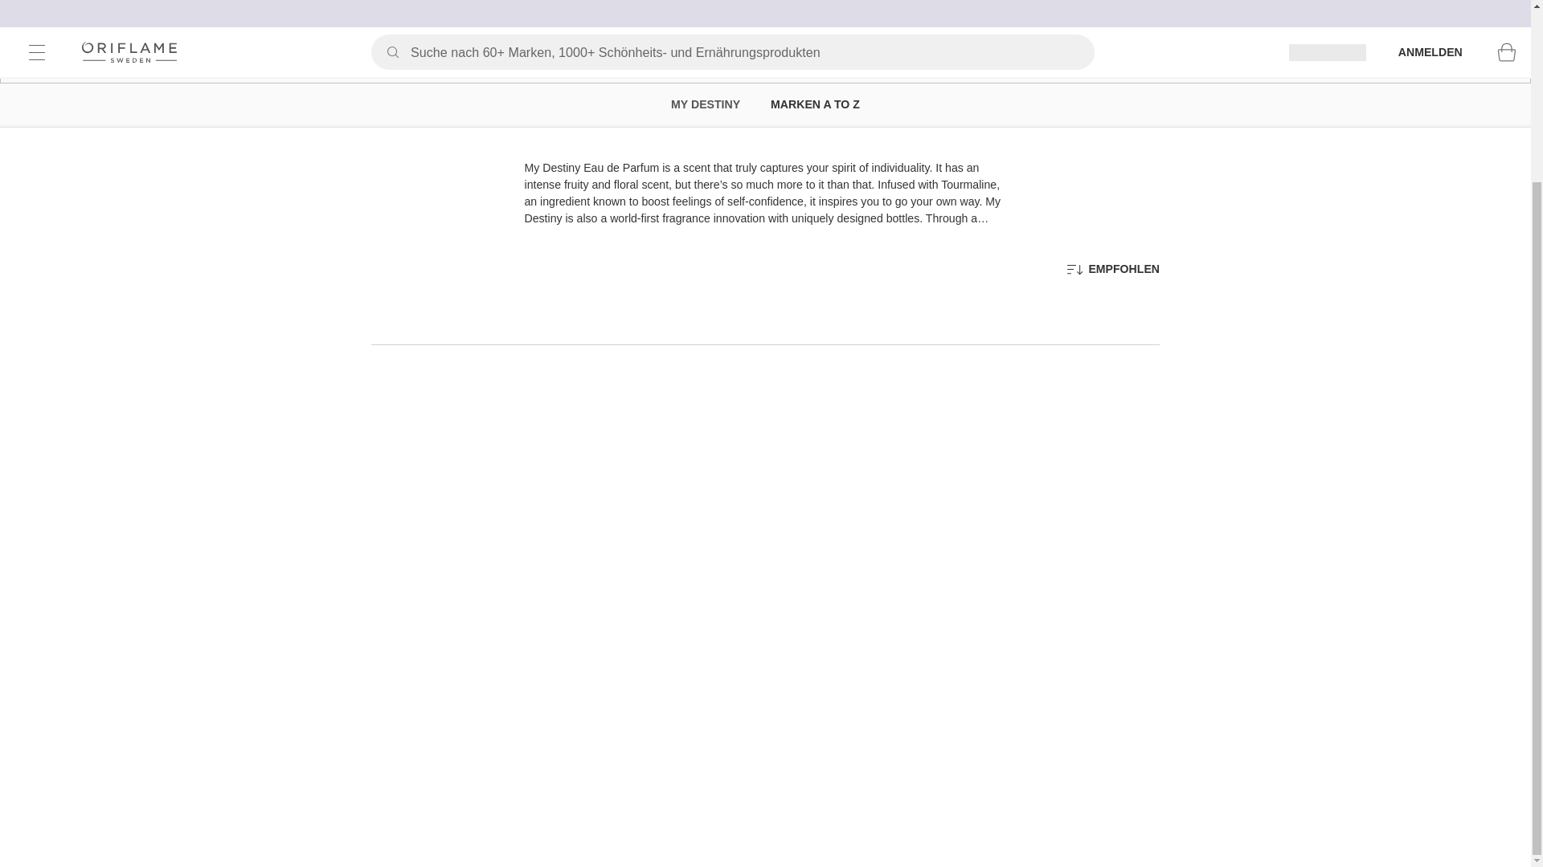 The height and width of the screenshot is (867, 1543). I want to click on MY DESTINY, so click(706, 104).